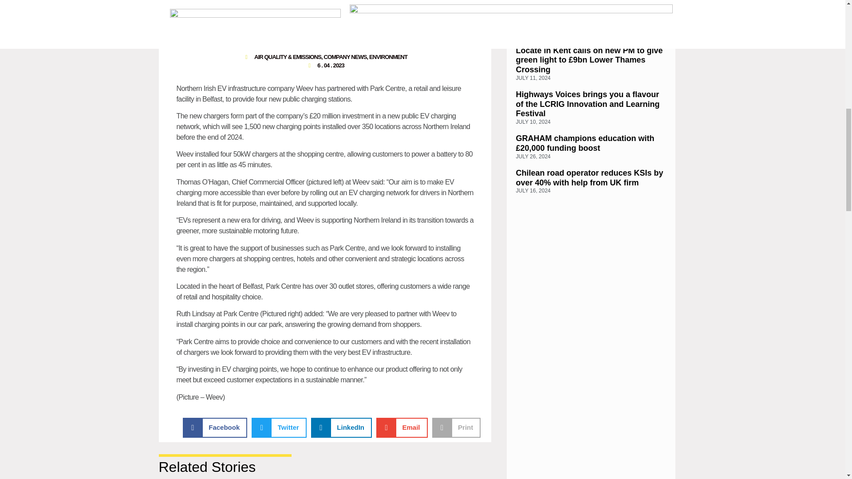  I want to click on 6 . 04 . 2023, so click(325, 66).